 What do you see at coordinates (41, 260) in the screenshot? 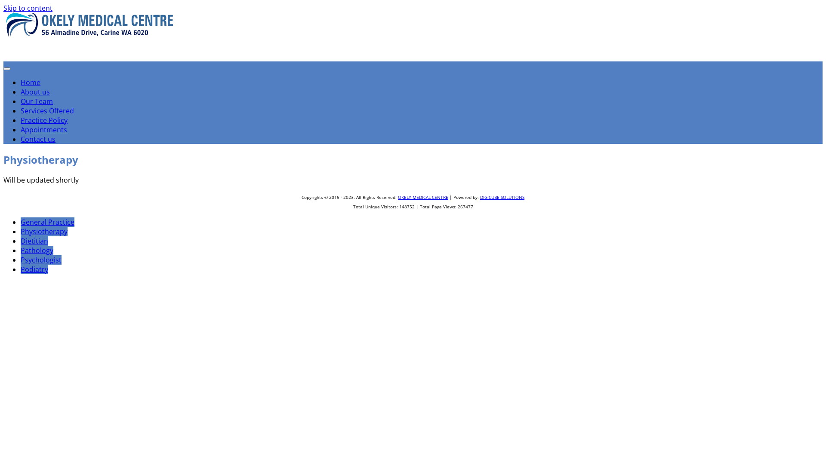
I see `Psychologist` at bounding box center [41, 260].